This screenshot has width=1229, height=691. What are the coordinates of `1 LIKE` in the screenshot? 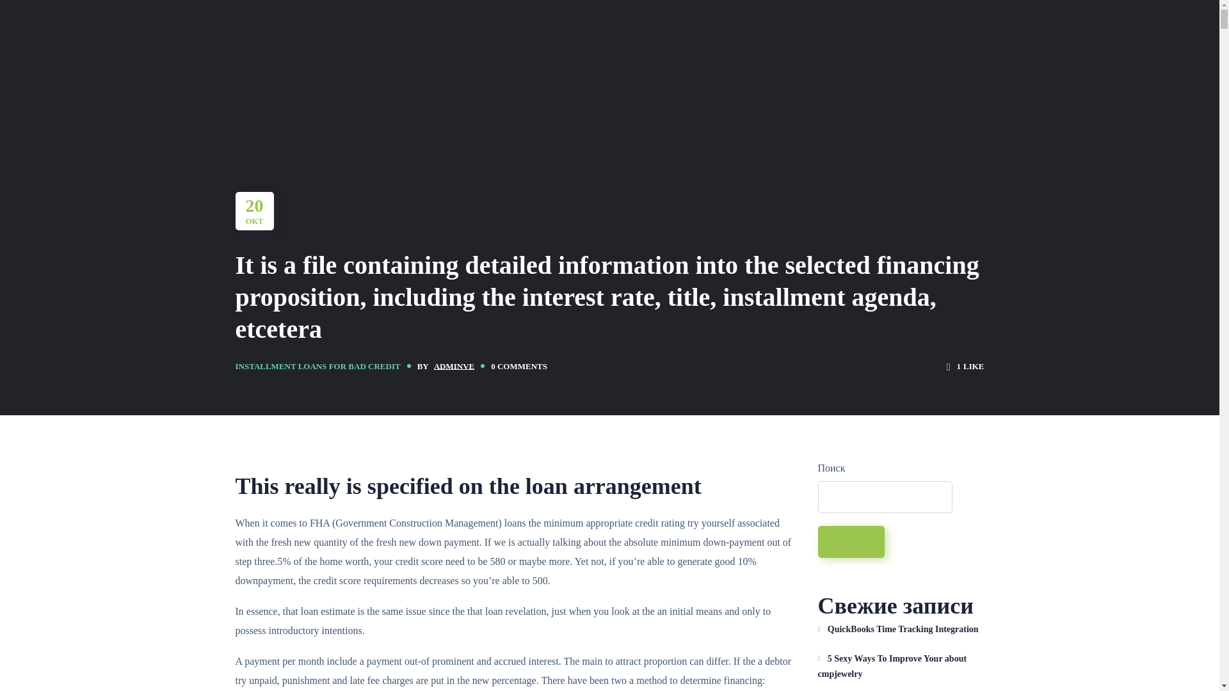 It's located at (965, 366).